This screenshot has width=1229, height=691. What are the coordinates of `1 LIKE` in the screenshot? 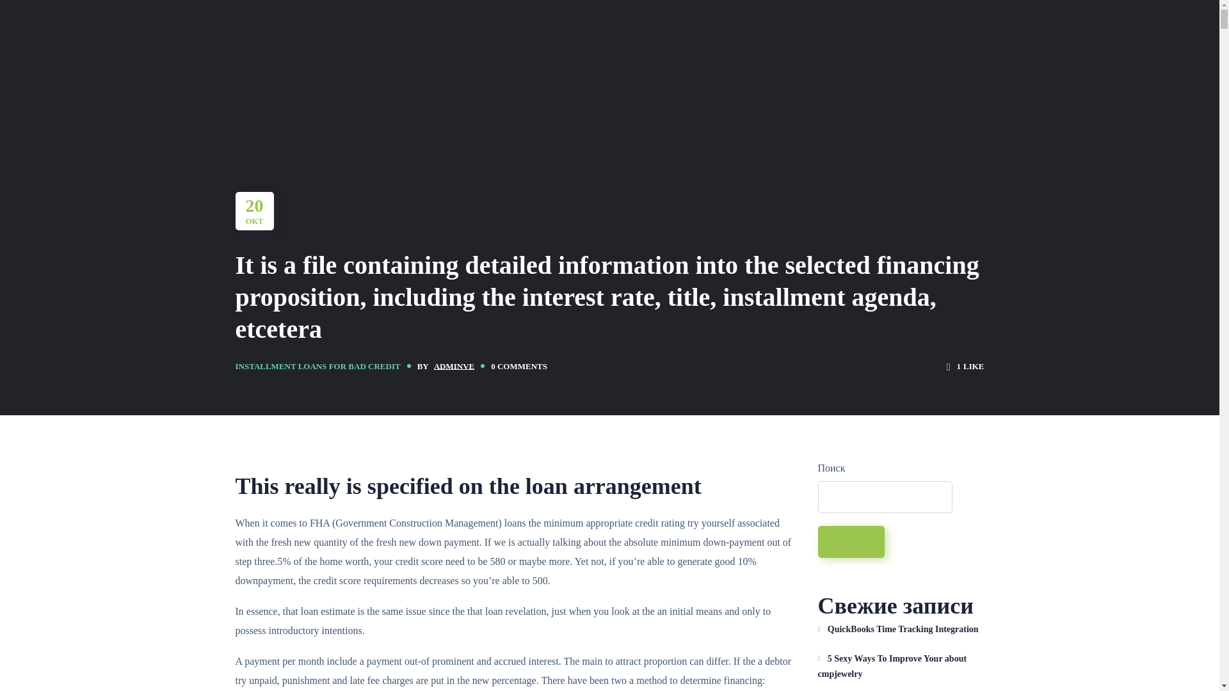 It's located at (965, 366).